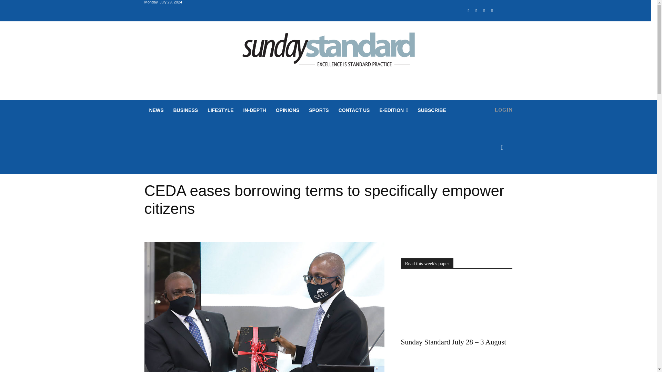 The width and height of the screenshot is (662, 372). Describe the element at coordinates (287, 110) in the screenshot. I see `OPINIONS` at that location.